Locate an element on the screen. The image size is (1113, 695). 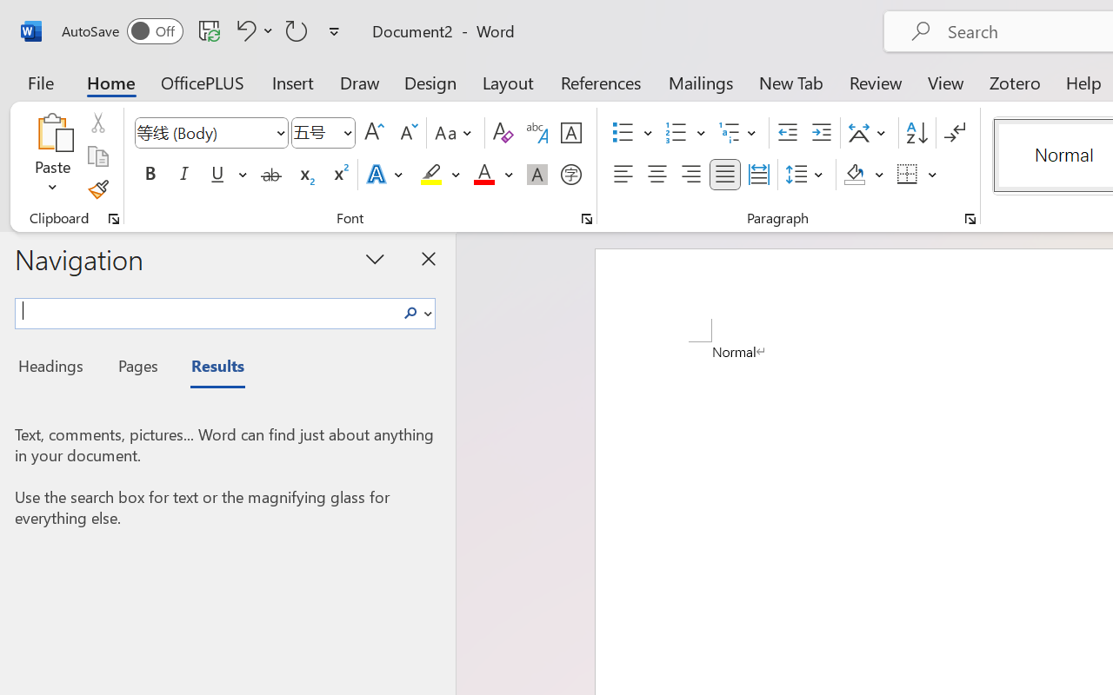
Class: NetUIImage is located at coordinates (410, 313).